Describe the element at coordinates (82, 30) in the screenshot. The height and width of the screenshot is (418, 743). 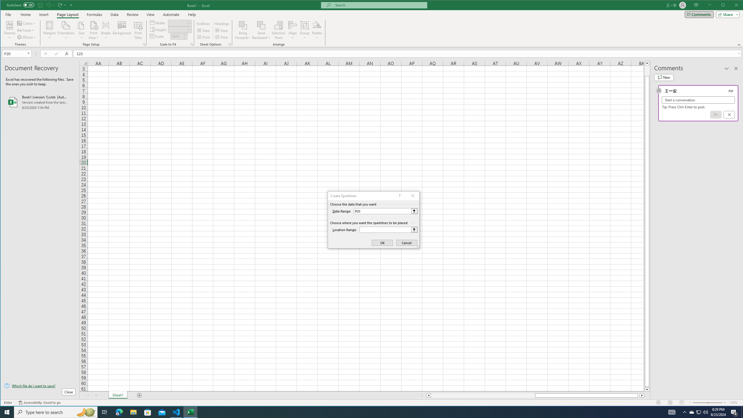
I see `Size` at that location.